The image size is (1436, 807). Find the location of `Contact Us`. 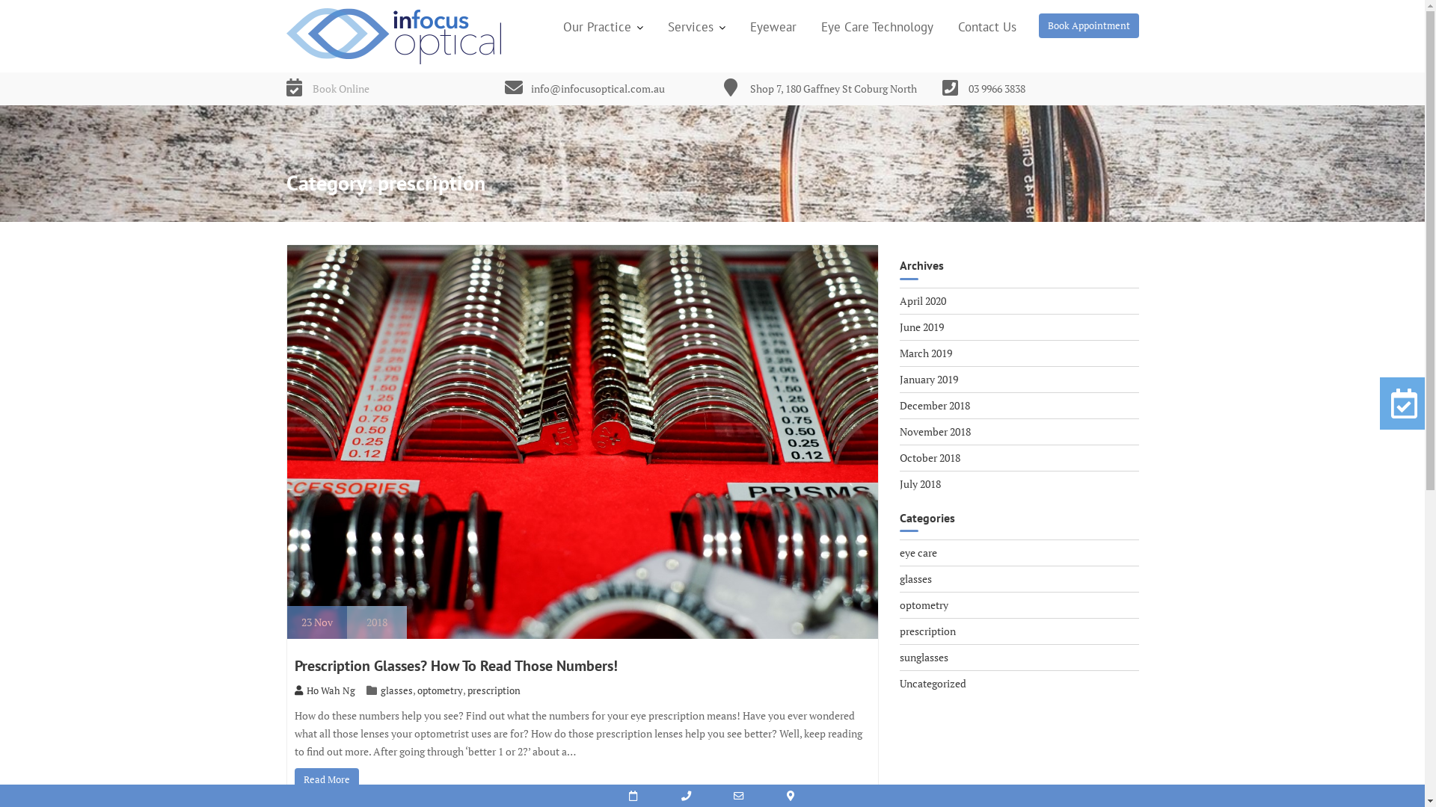

Contact Us is located at coordinates (987, 27).